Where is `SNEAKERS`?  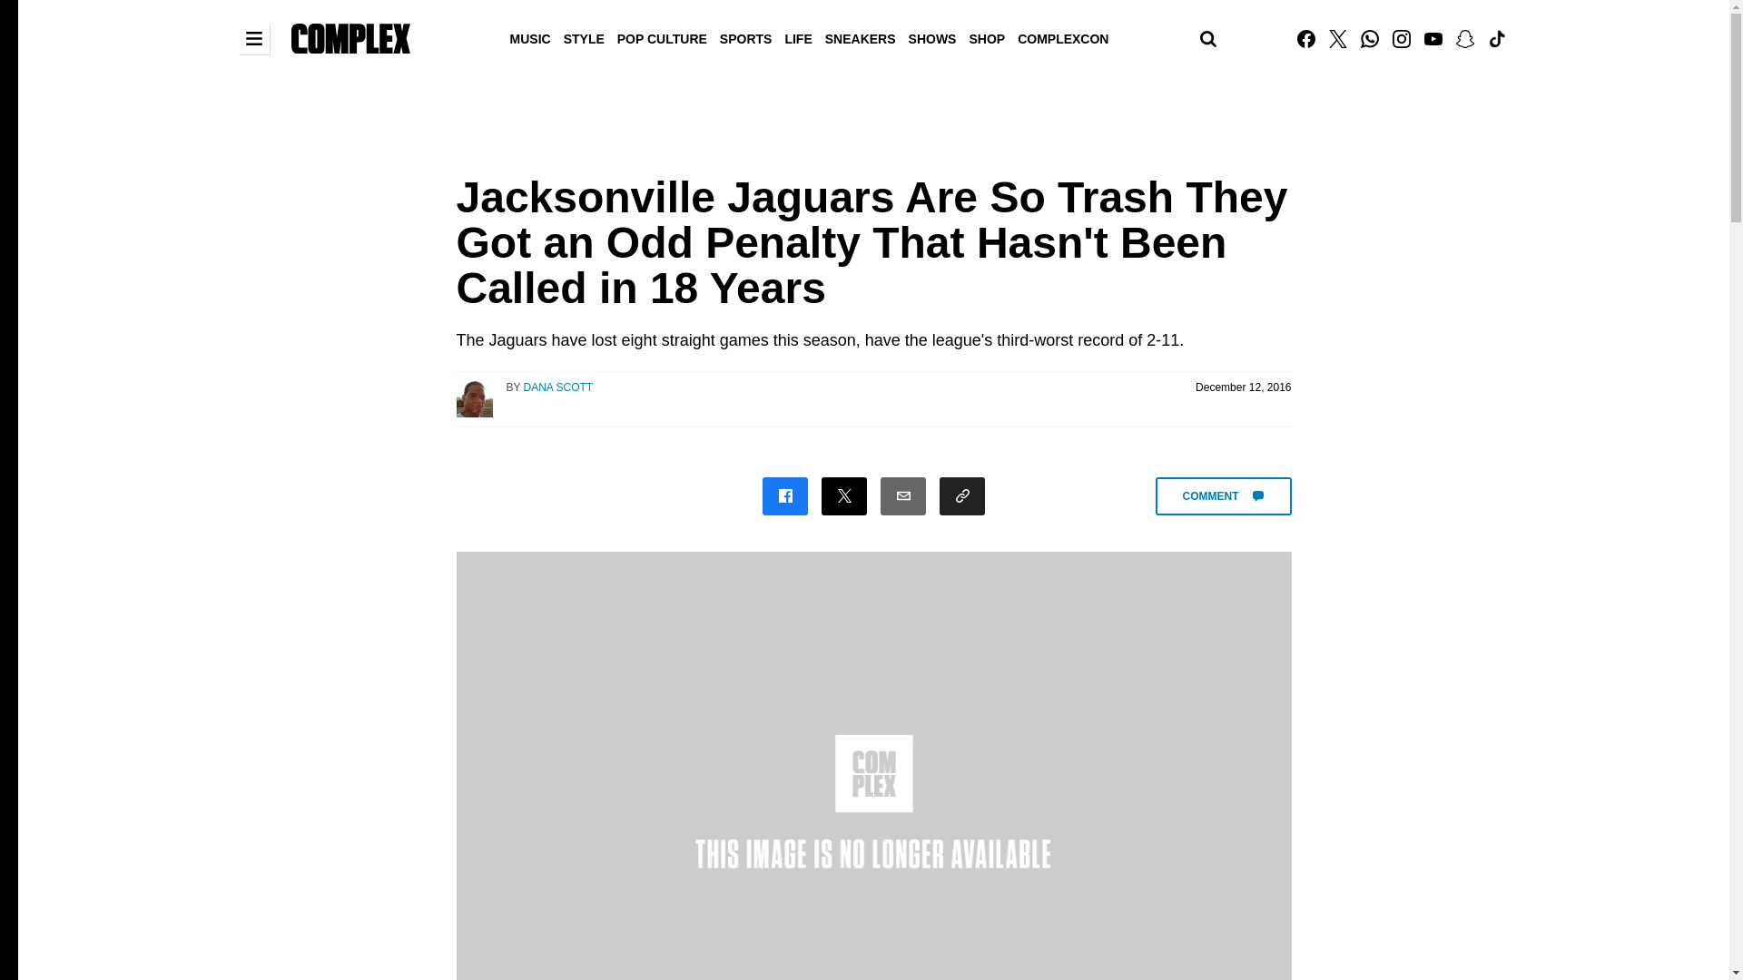 SNEAKERS is located at coordinates (861, 37).